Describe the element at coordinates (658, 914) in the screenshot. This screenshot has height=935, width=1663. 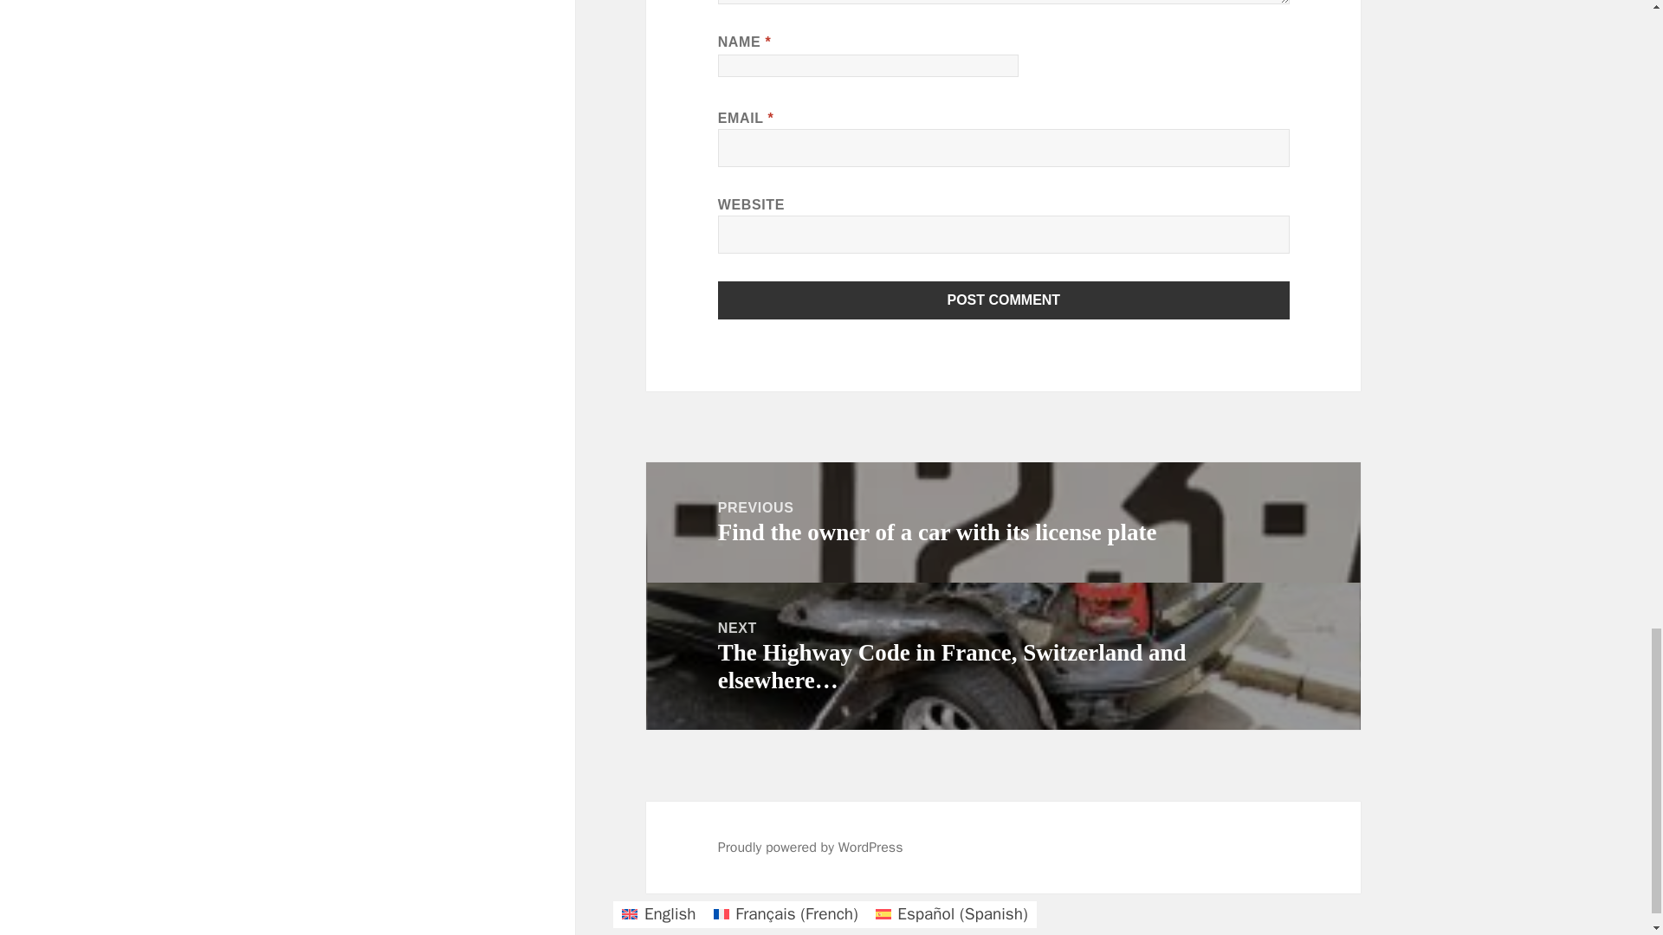
I see `English` at that location.